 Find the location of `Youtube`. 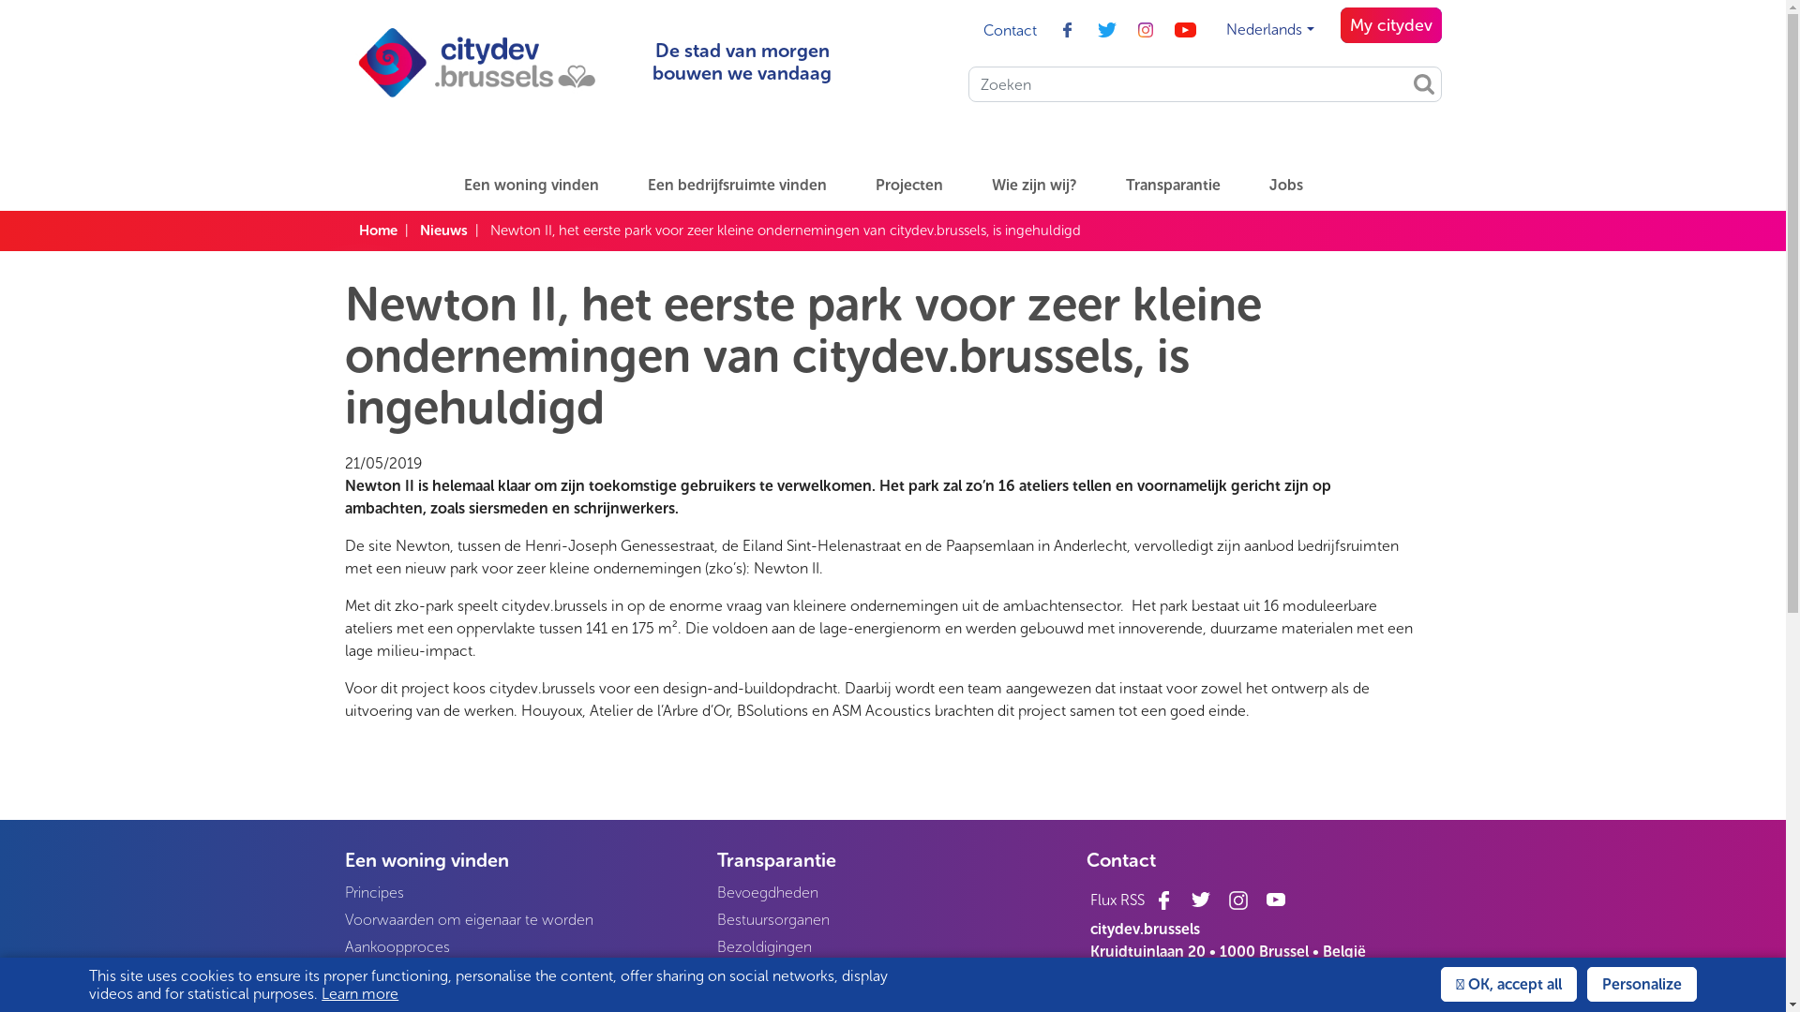

Youtube is located at coordinates (1185, 30).